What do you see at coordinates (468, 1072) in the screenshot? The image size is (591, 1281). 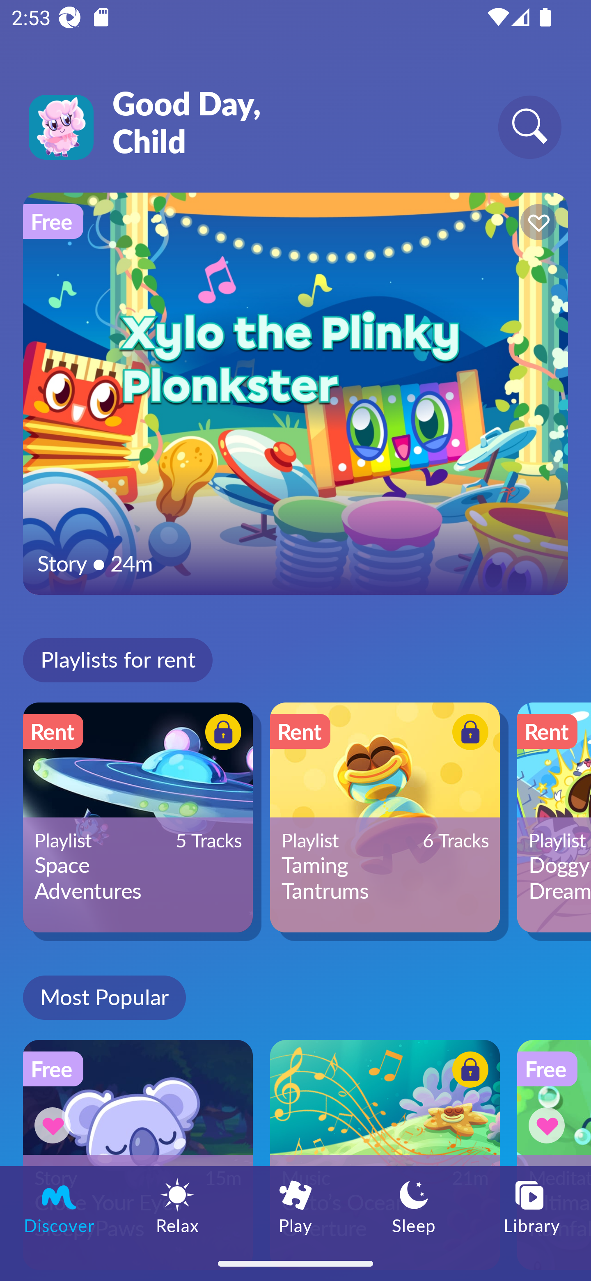 I see `Button` at bounding box center [468, 1072].